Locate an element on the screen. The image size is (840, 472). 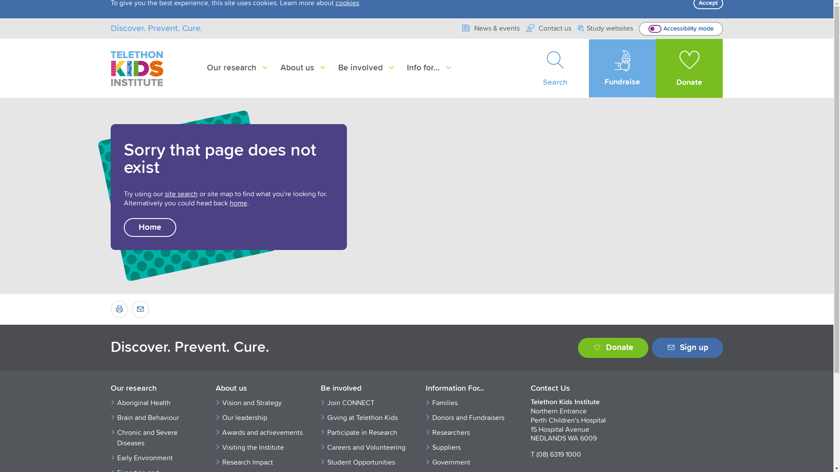
Vision and Strategy is located at coordinates (262, 403).